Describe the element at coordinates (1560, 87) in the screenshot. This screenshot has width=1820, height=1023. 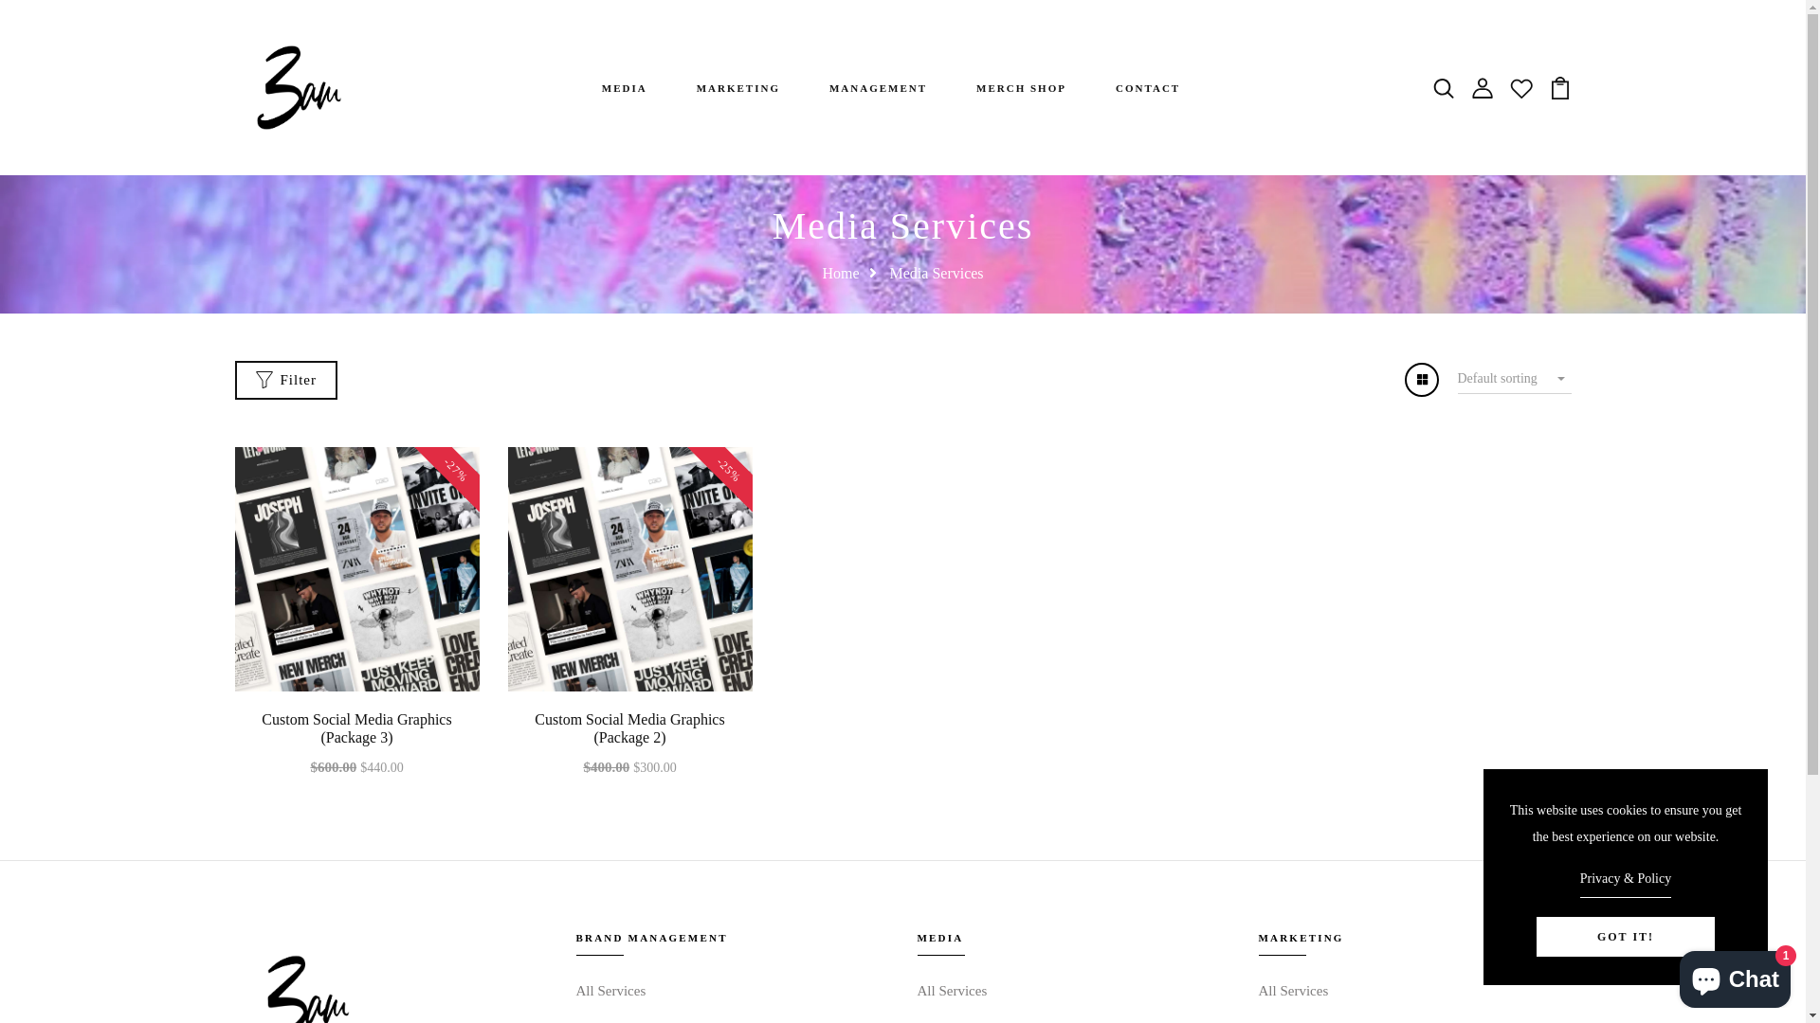
I see `image/svg+xml` at that location.